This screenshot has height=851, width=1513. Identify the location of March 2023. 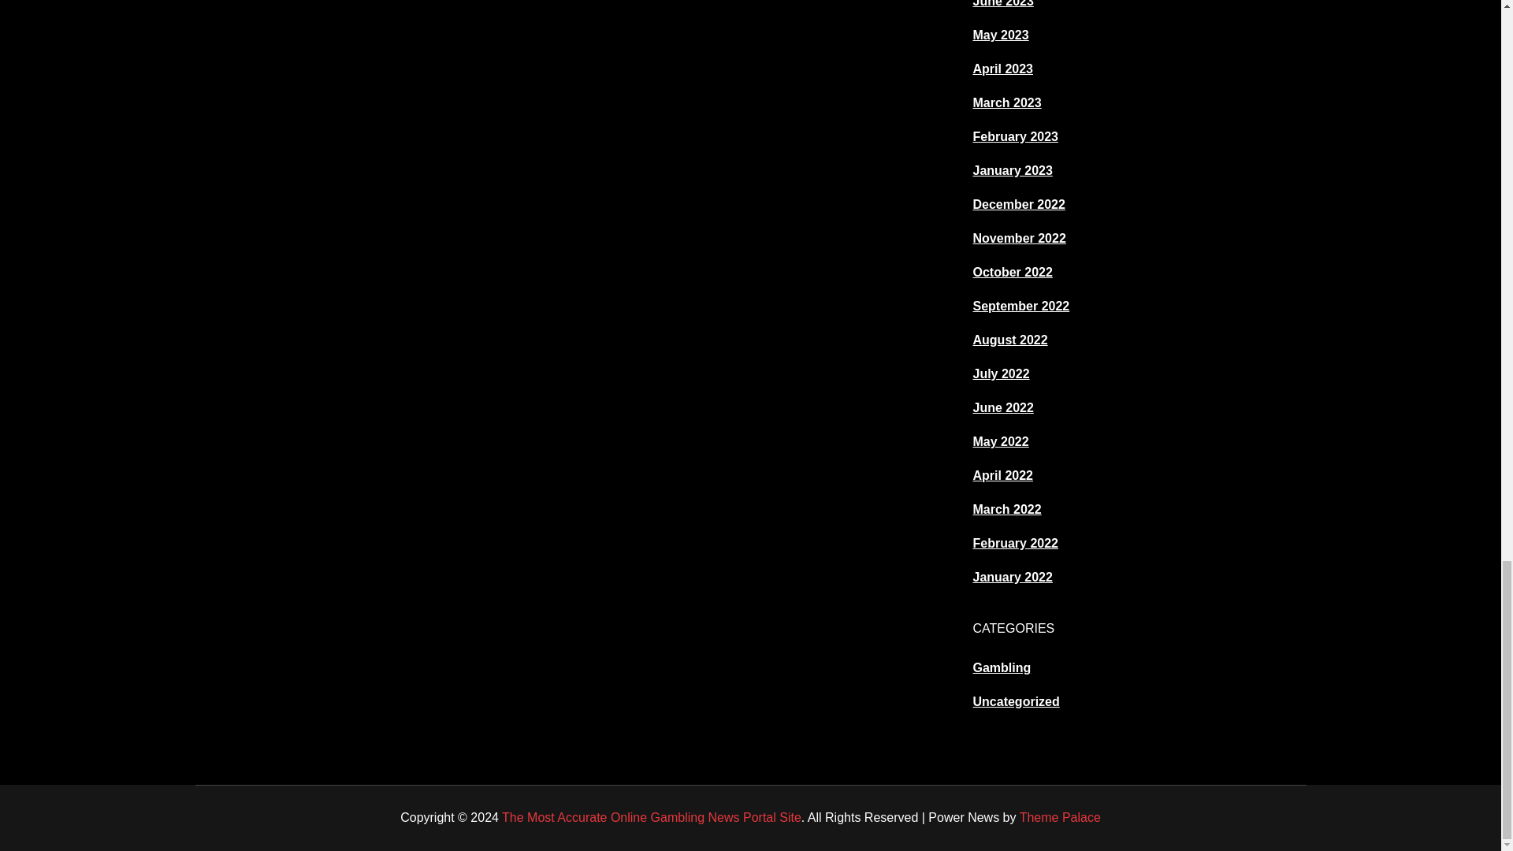
(1006, 102).